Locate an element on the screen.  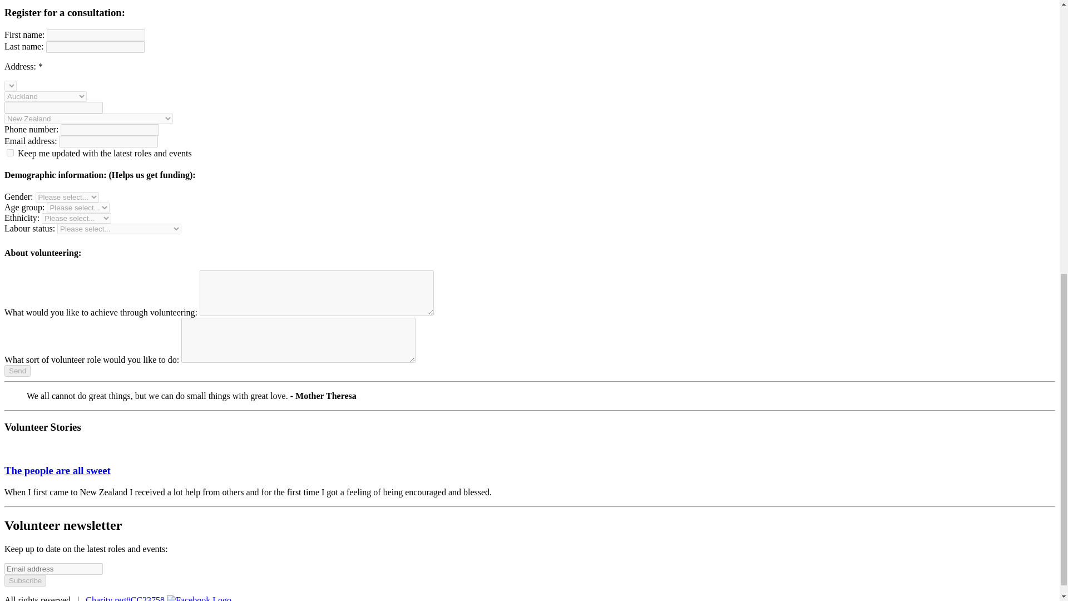
Send is located at coordinates (17, 371).